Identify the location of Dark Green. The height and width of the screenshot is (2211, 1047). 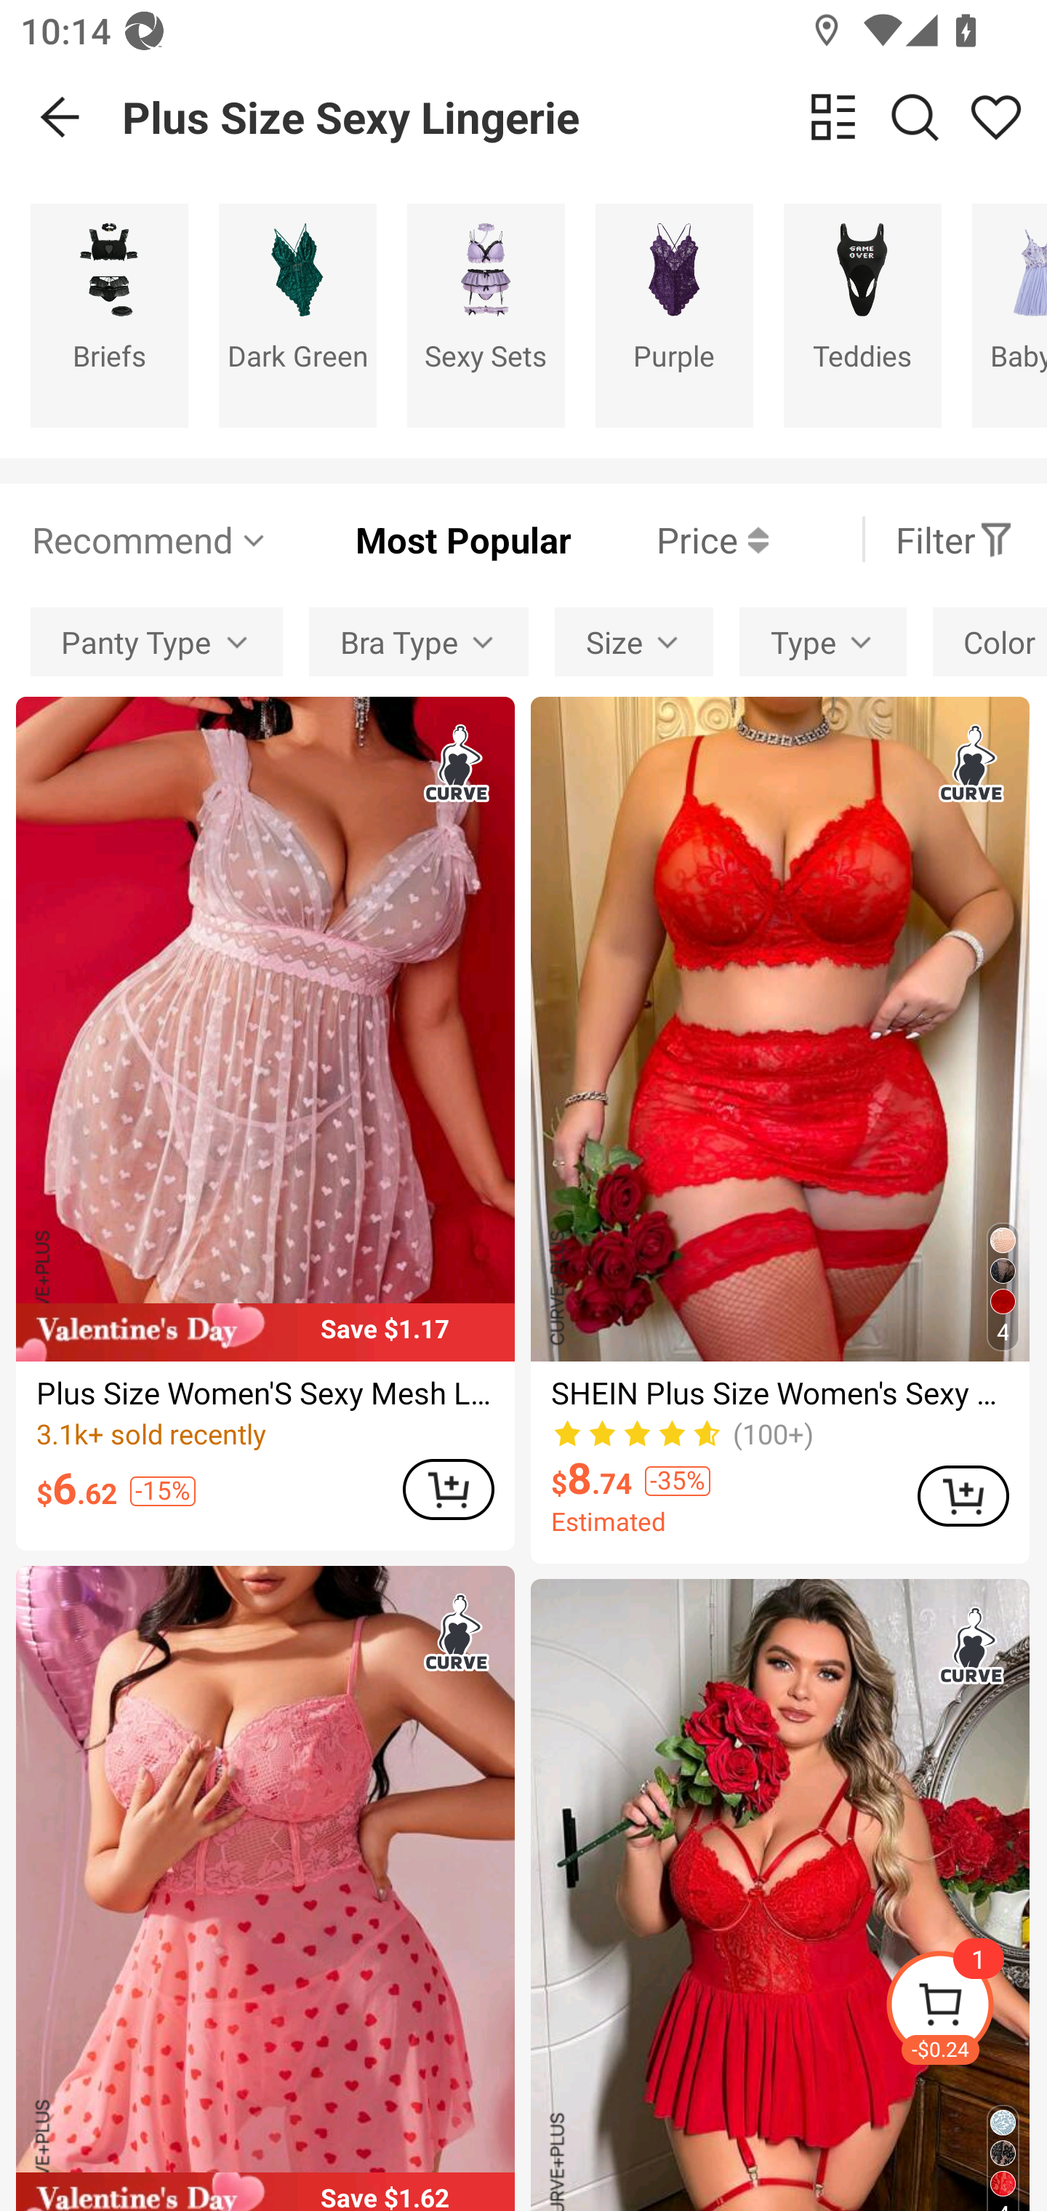
(297, 314).